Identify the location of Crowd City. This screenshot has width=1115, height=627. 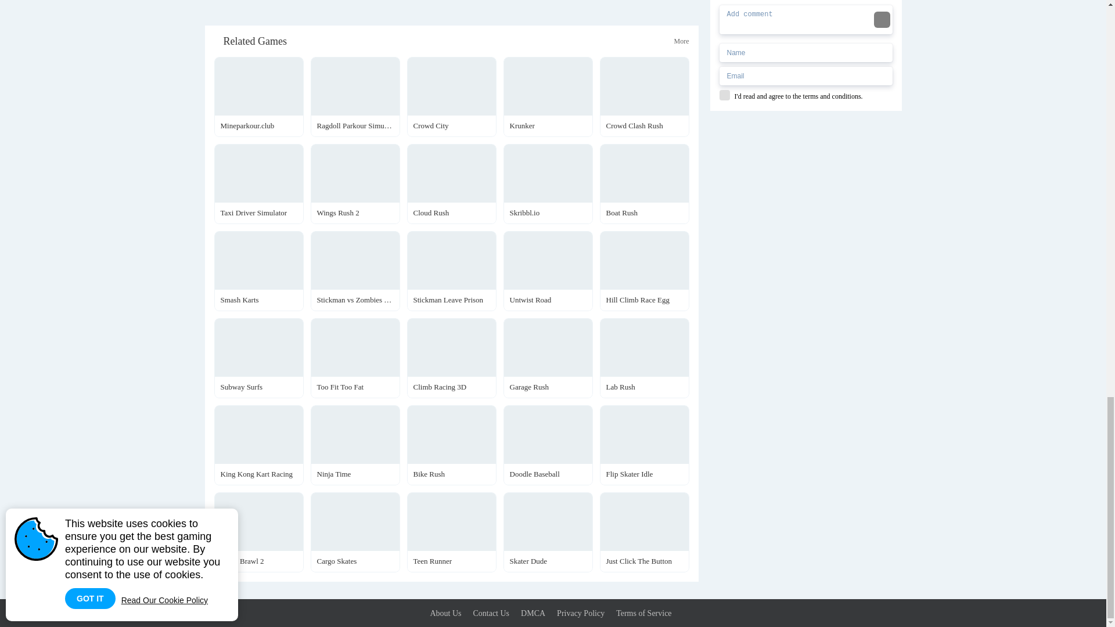
(451, 97).